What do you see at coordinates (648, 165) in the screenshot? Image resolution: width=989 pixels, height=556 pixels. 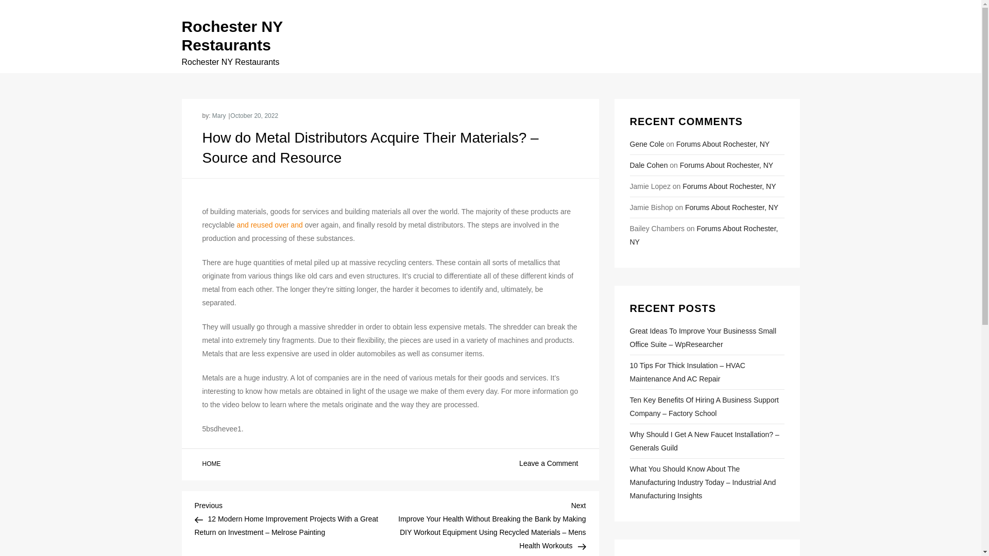 I see `Dale Cohen` at bounding box center [648, 165].